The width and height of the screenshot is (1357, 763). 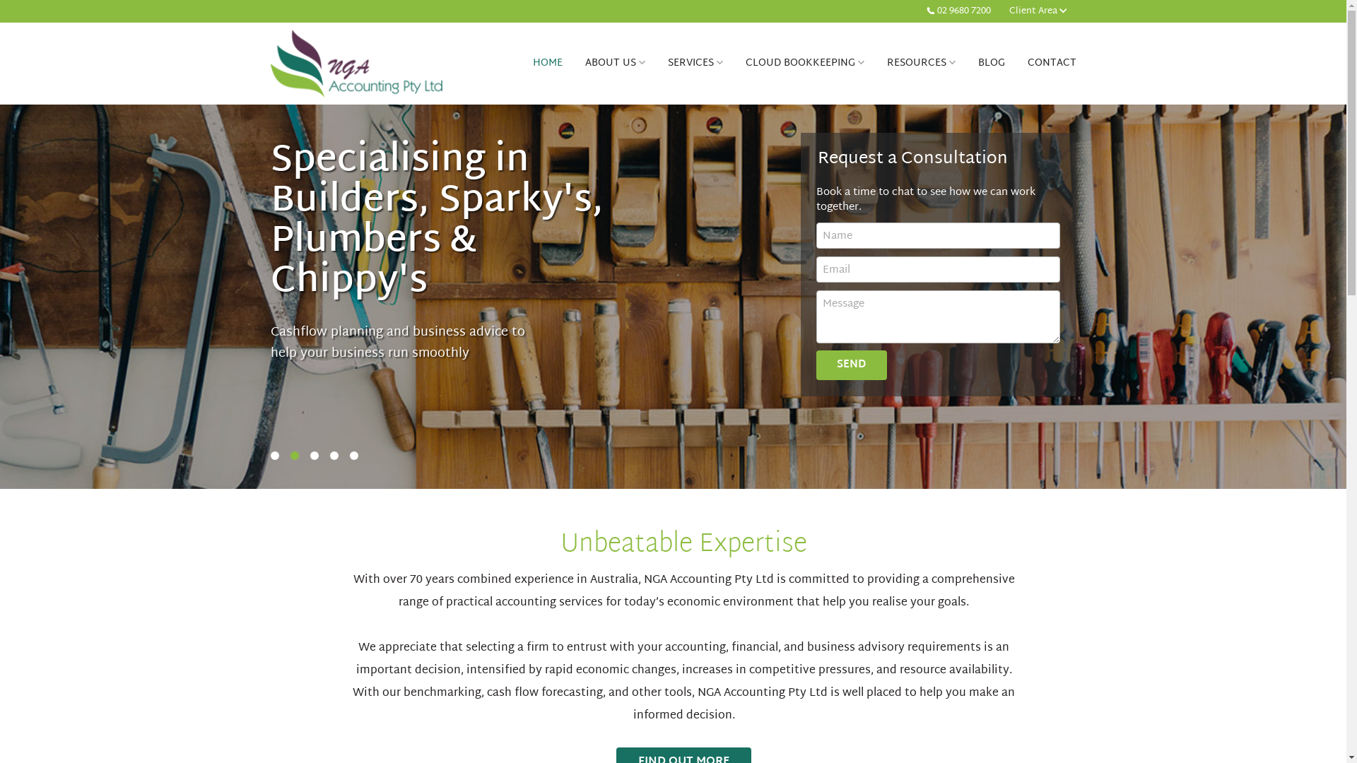 I want to click on Client Area, so click(x=1038, y=11).